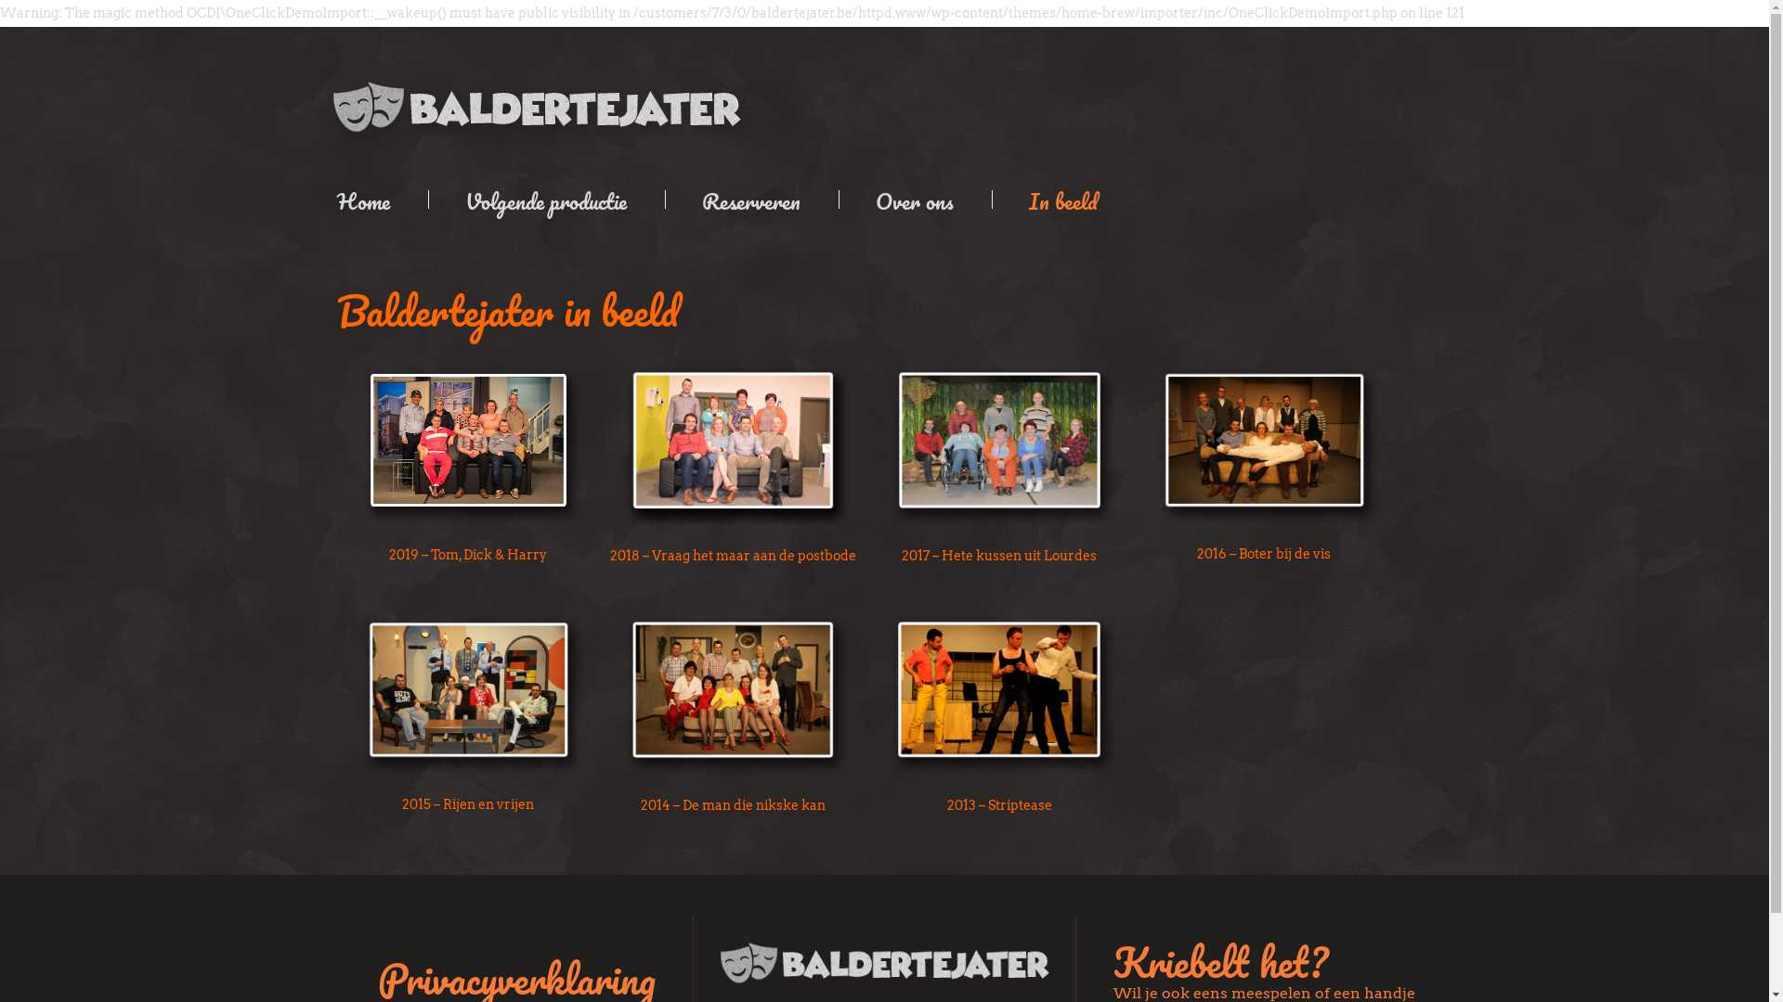 The image size is (1783, 1002). I want to click on Volgende productie, so click(548, 199).